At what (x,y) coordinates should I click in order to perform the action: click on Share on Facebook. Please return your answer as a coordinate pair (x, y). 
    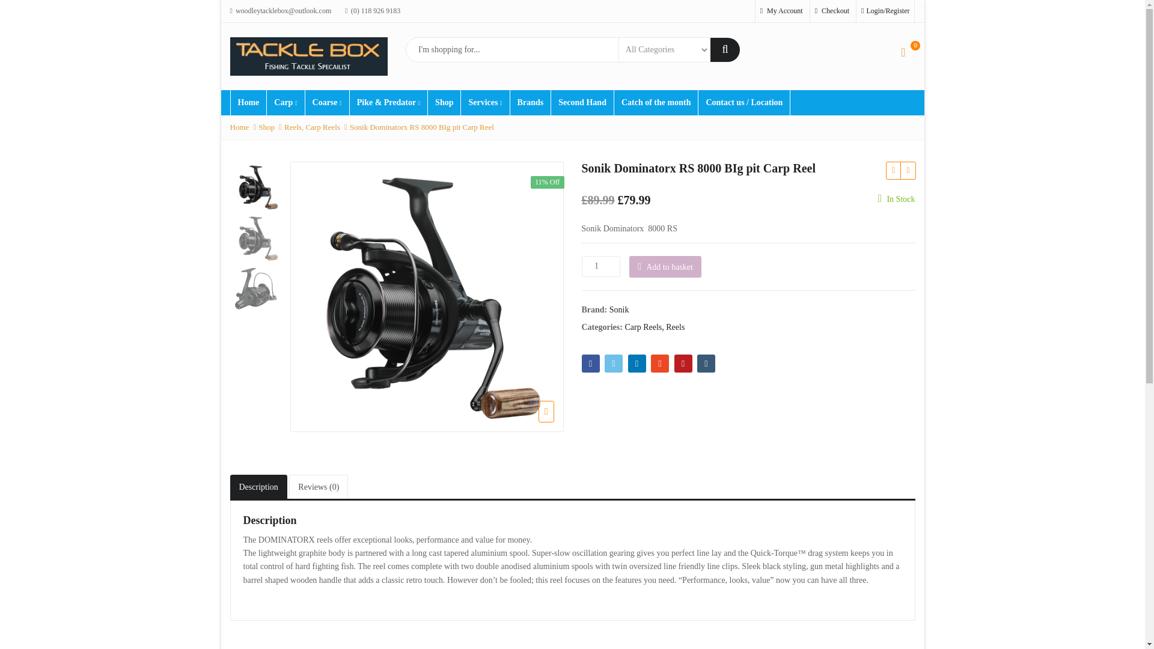
    Looking at the image, I should click on (590, 363).